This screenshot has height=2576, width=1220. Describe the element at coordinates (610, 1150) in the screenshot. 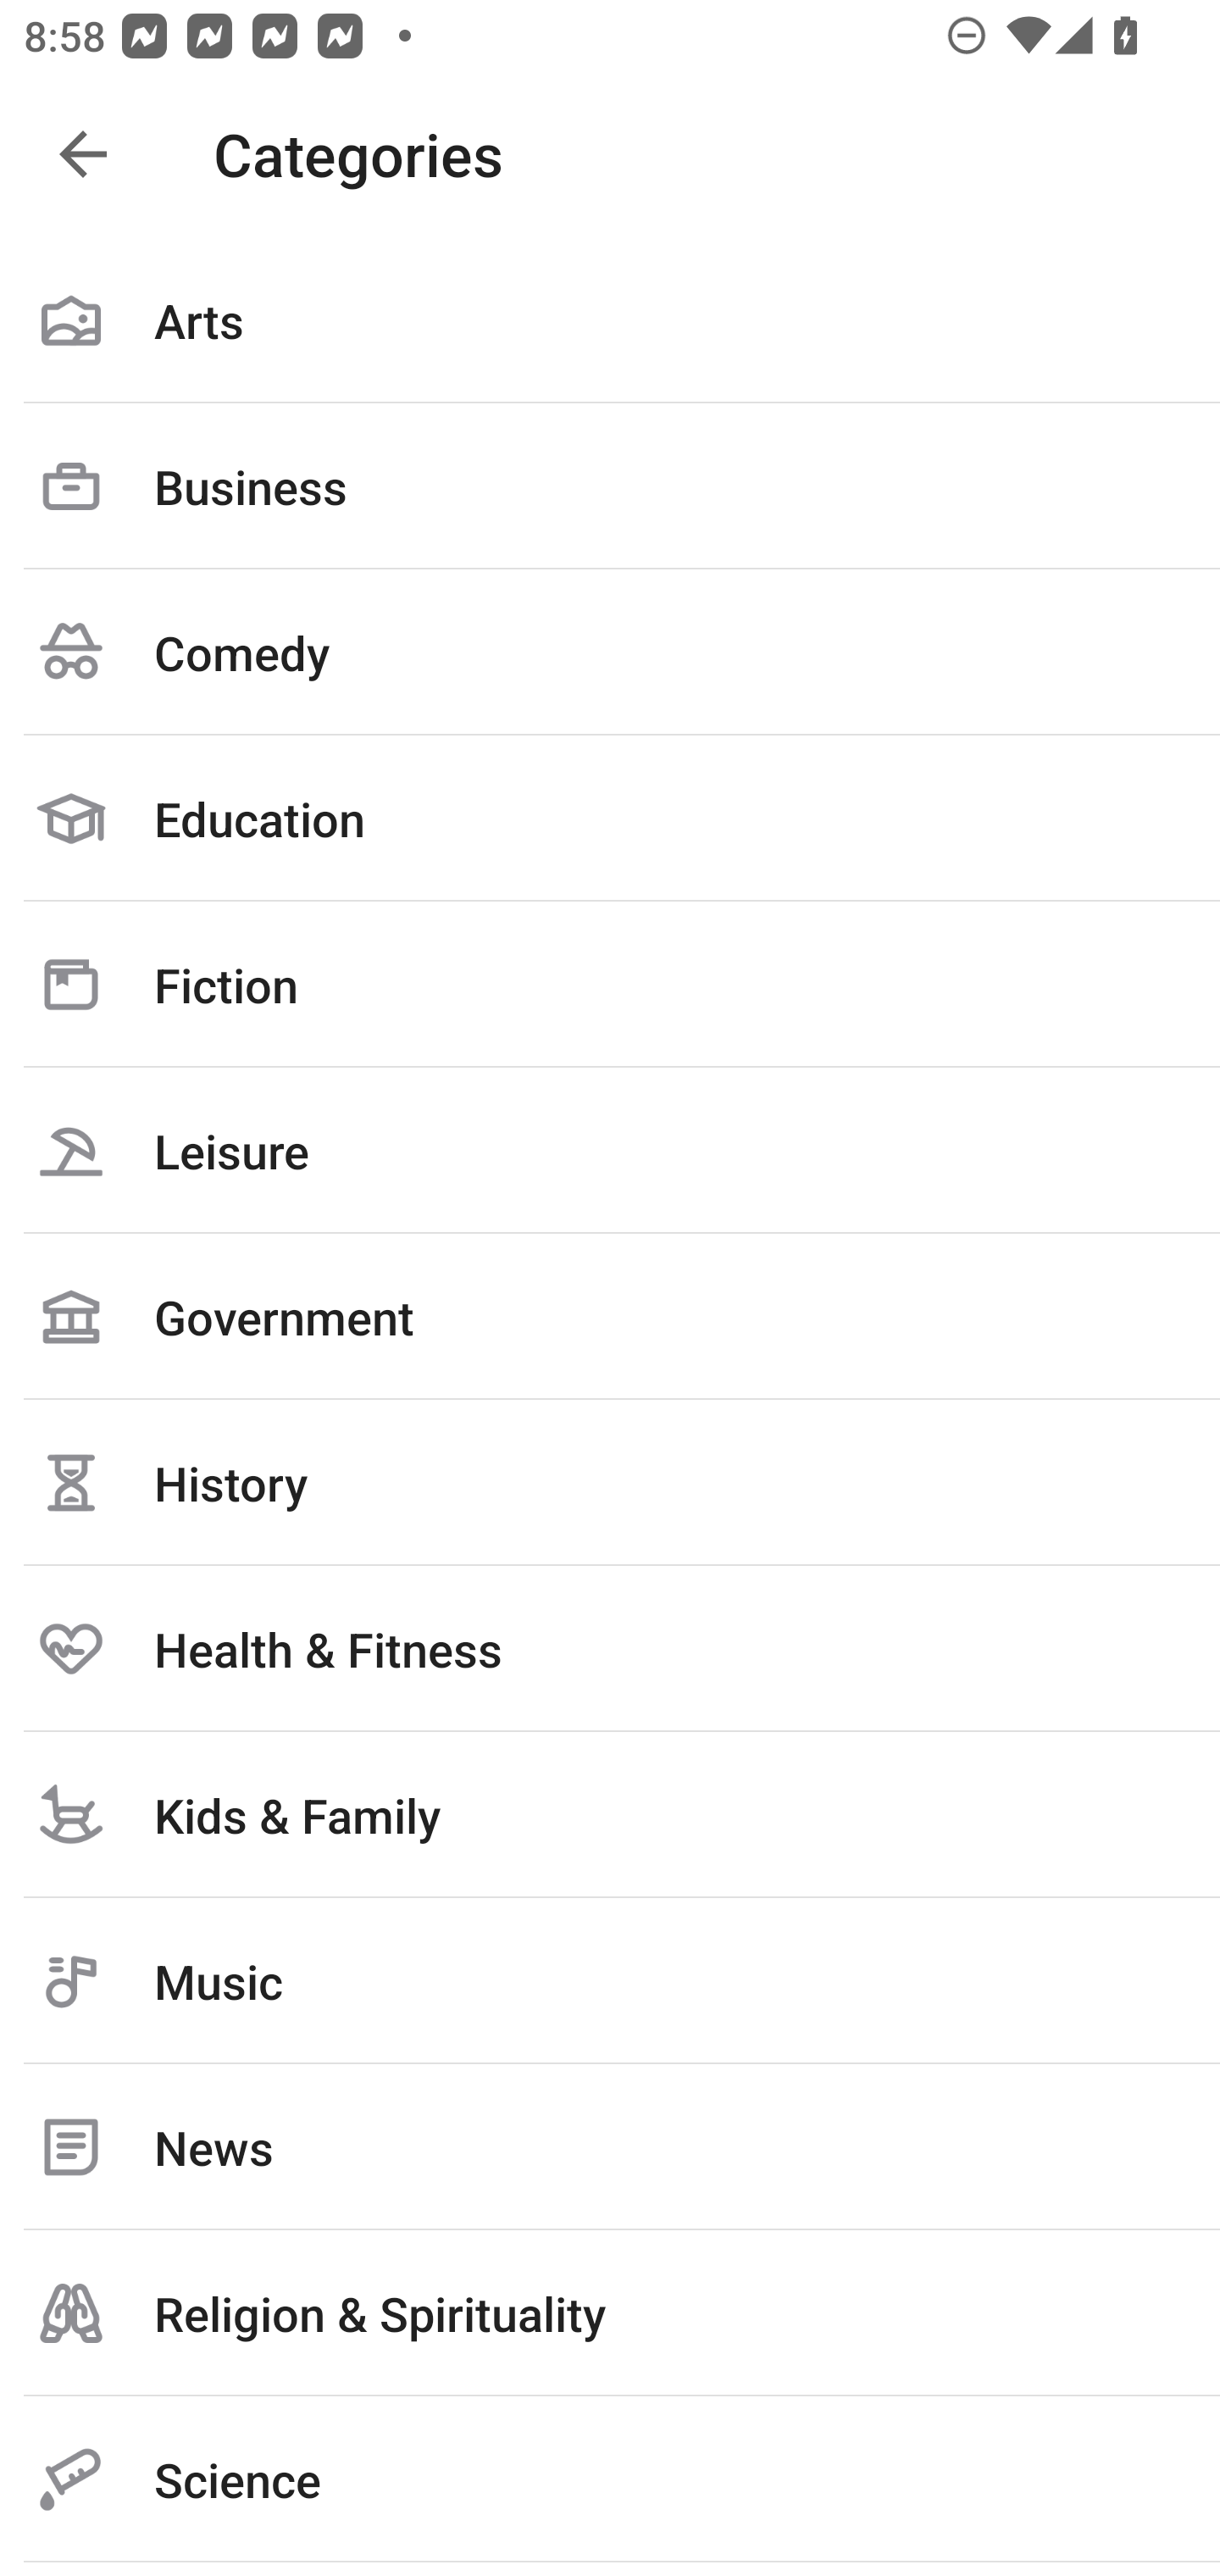

I see `Leisure` at that location.